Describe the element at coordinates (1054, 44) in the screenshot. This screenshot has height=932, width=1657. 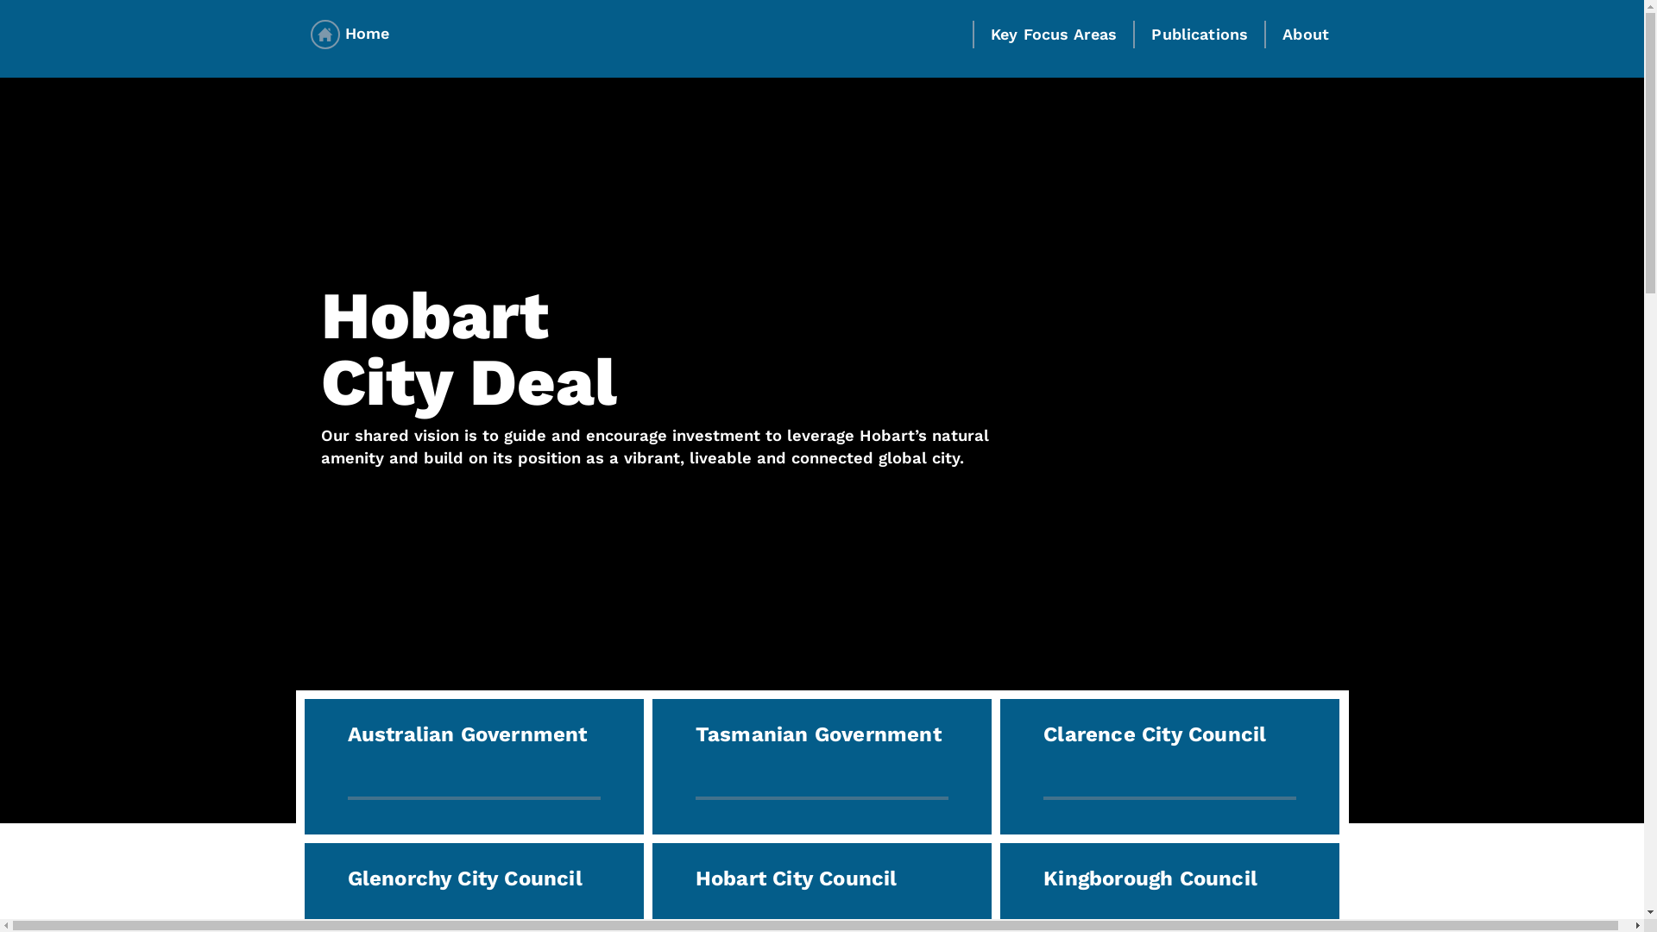
I see `Key Focus Areas` at that location.